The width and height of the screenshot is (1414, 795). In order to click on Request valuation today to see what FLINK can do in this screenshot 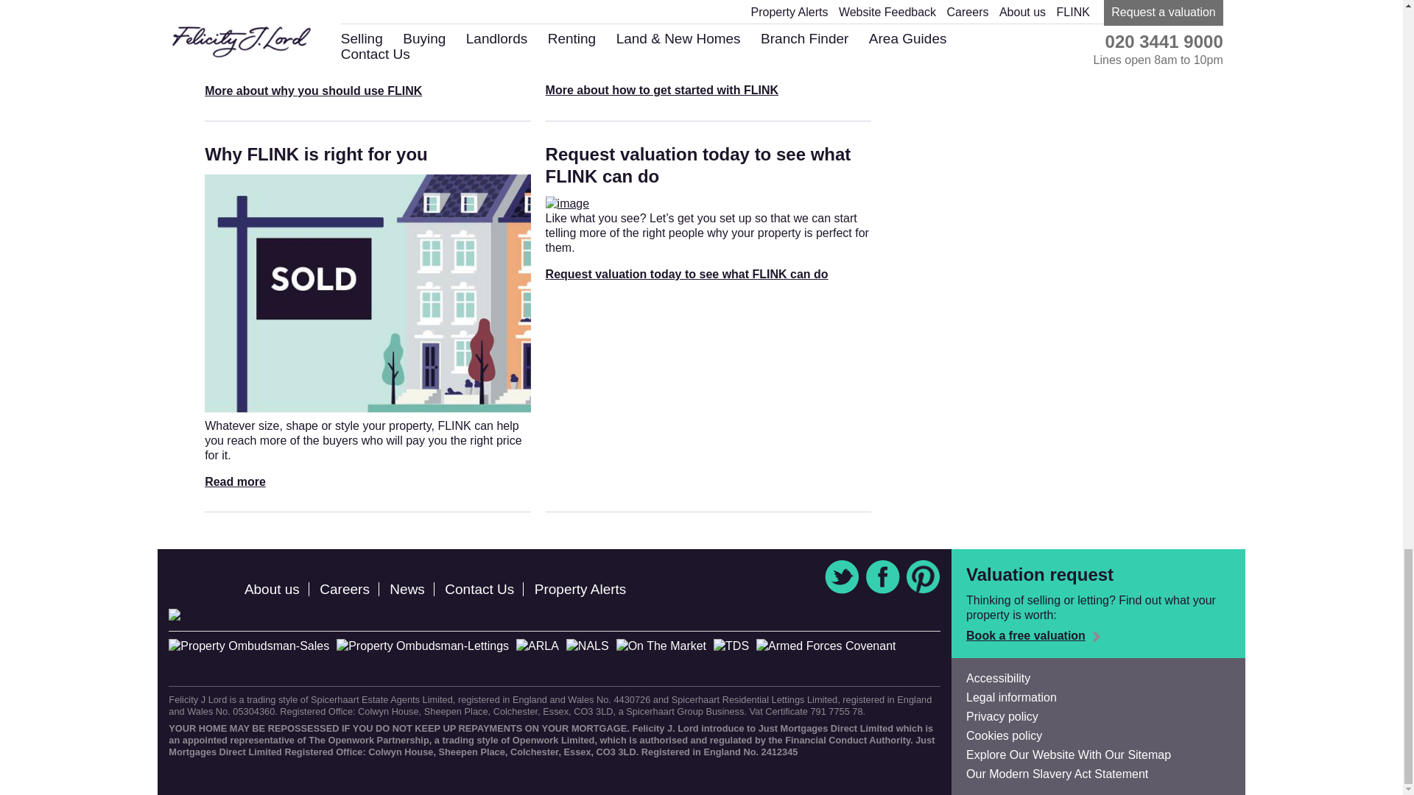, I will do `click(687, 274)`.